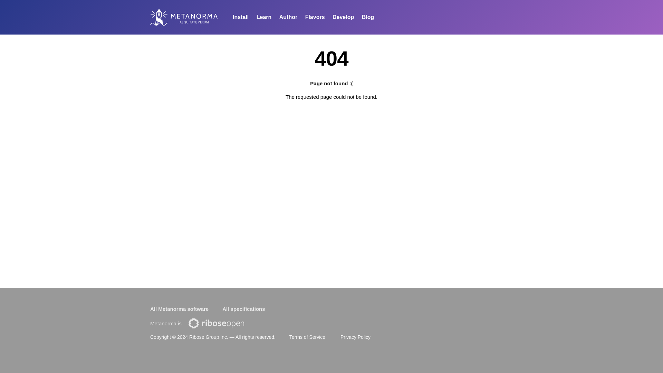 This screenshot has width=663, height=373. Describe the element at coordinates (180, 309) in the screenshot. I see `All Metanorma software` at that location.